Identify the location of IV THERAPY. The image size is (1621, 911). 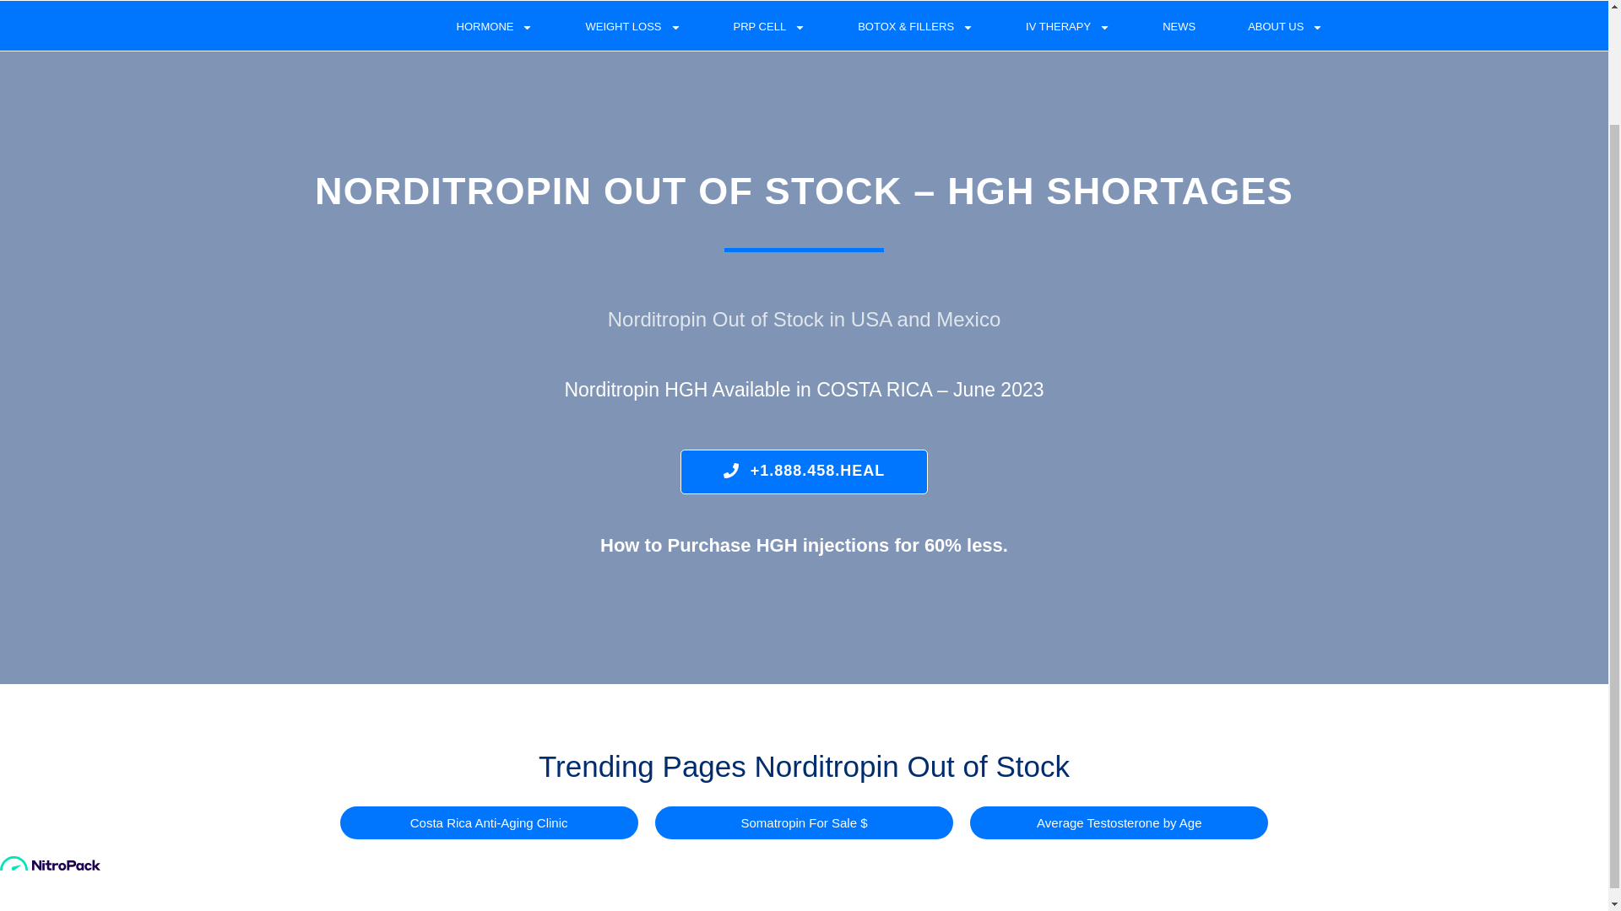
(1067, 27).